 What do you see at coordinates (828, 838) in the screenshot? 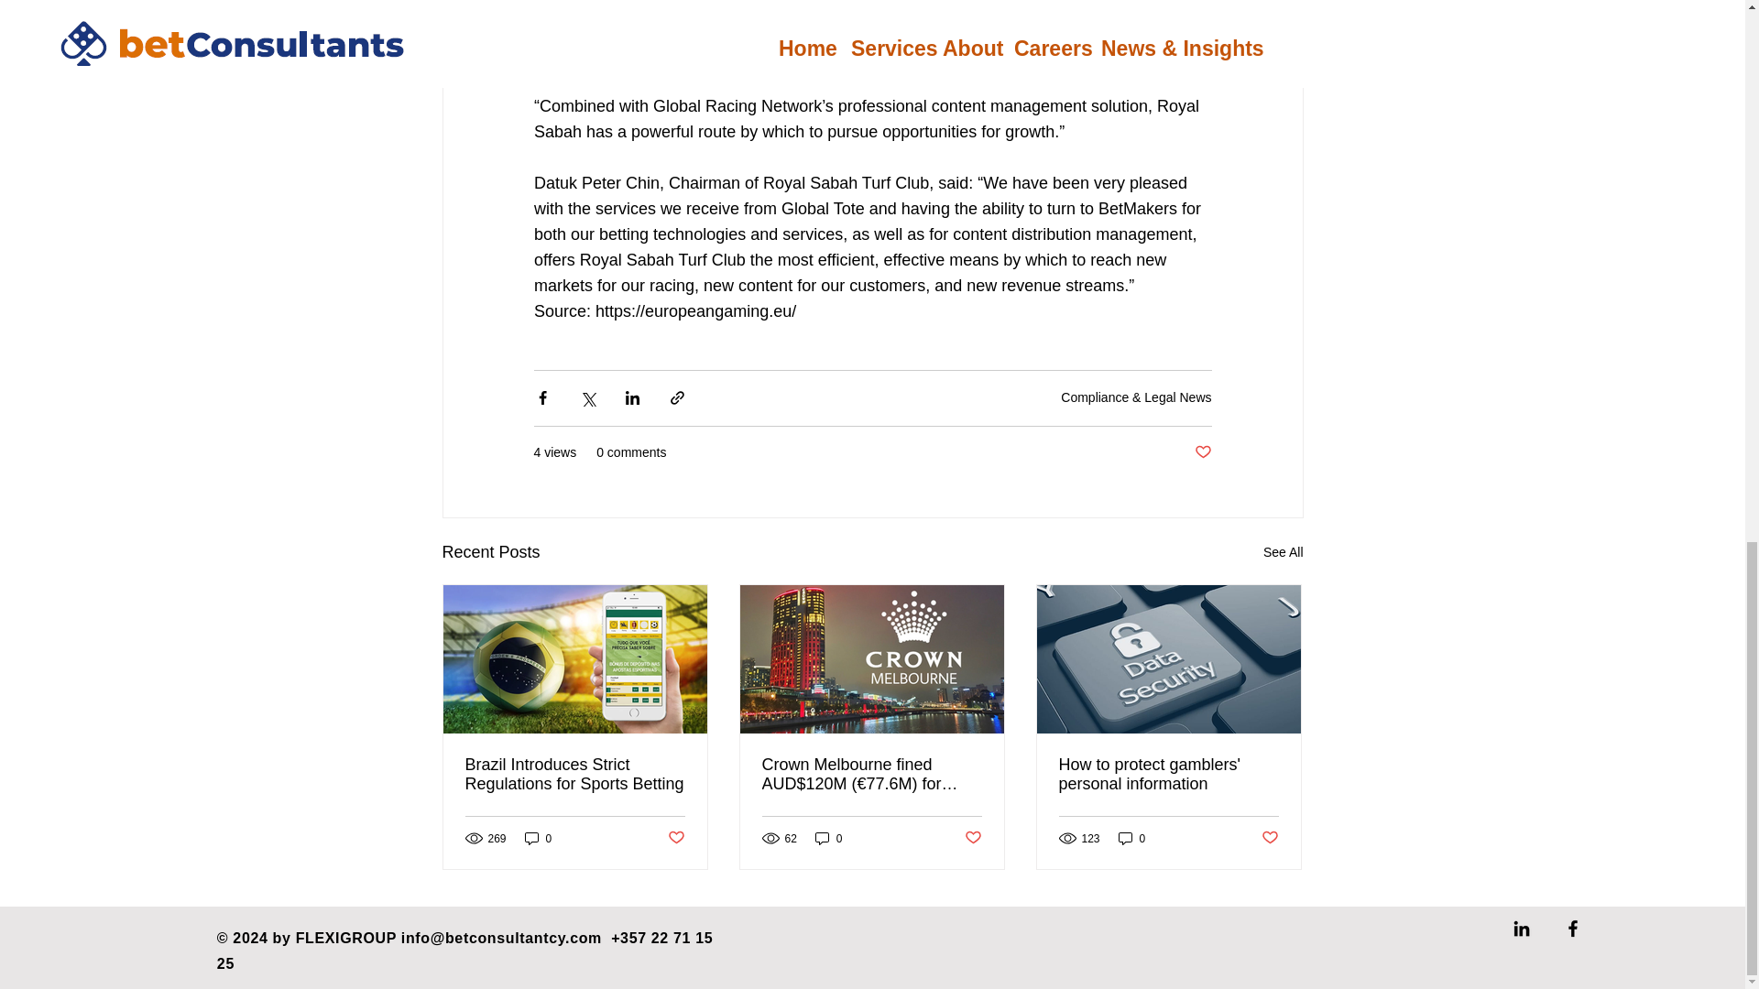
I see `0` at bounding box center [828, 838].